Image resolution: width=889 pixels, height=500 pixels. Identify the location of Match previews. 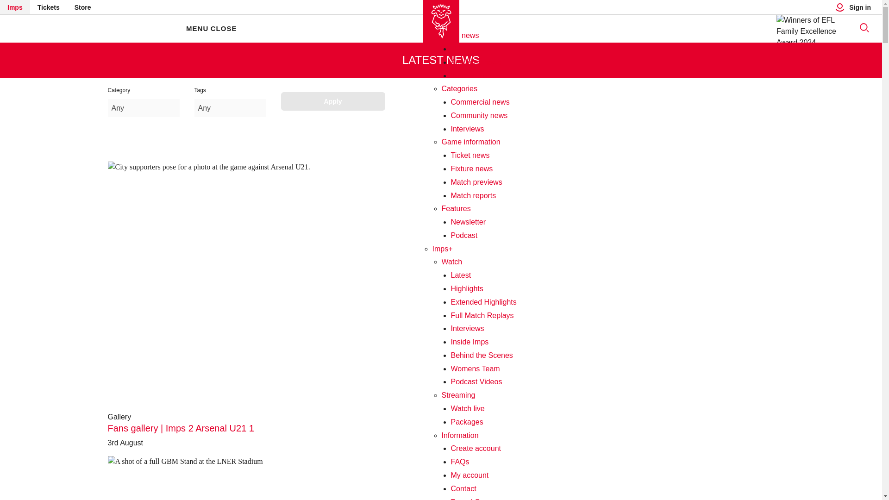
(476, 181).